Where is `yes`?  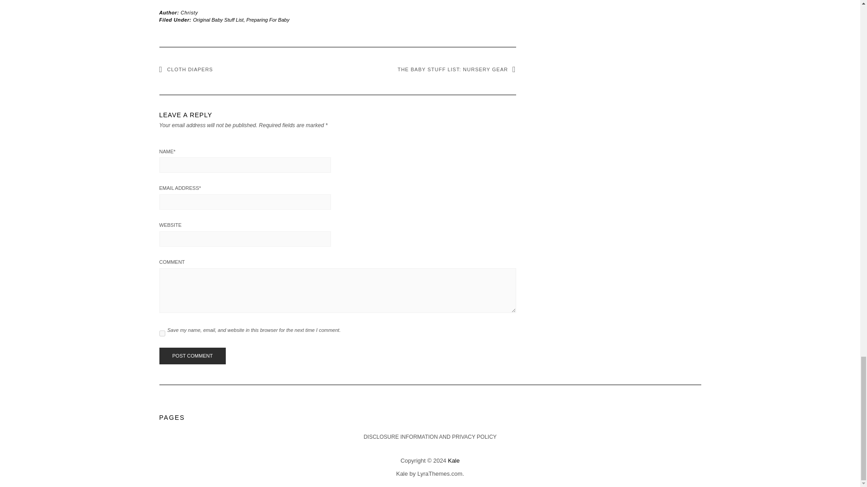
yes is located at coordinates (162, 334).